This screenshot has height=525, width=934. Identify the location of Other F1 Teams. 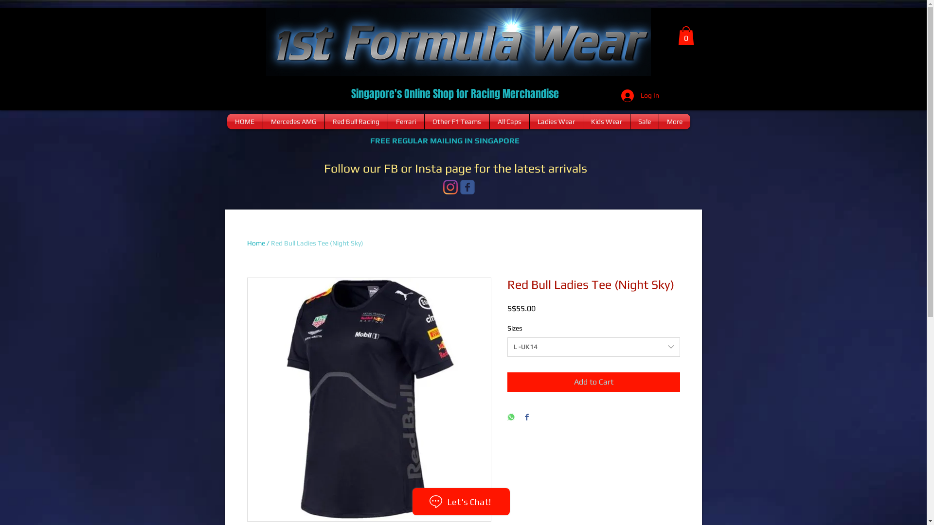
(456, 122).